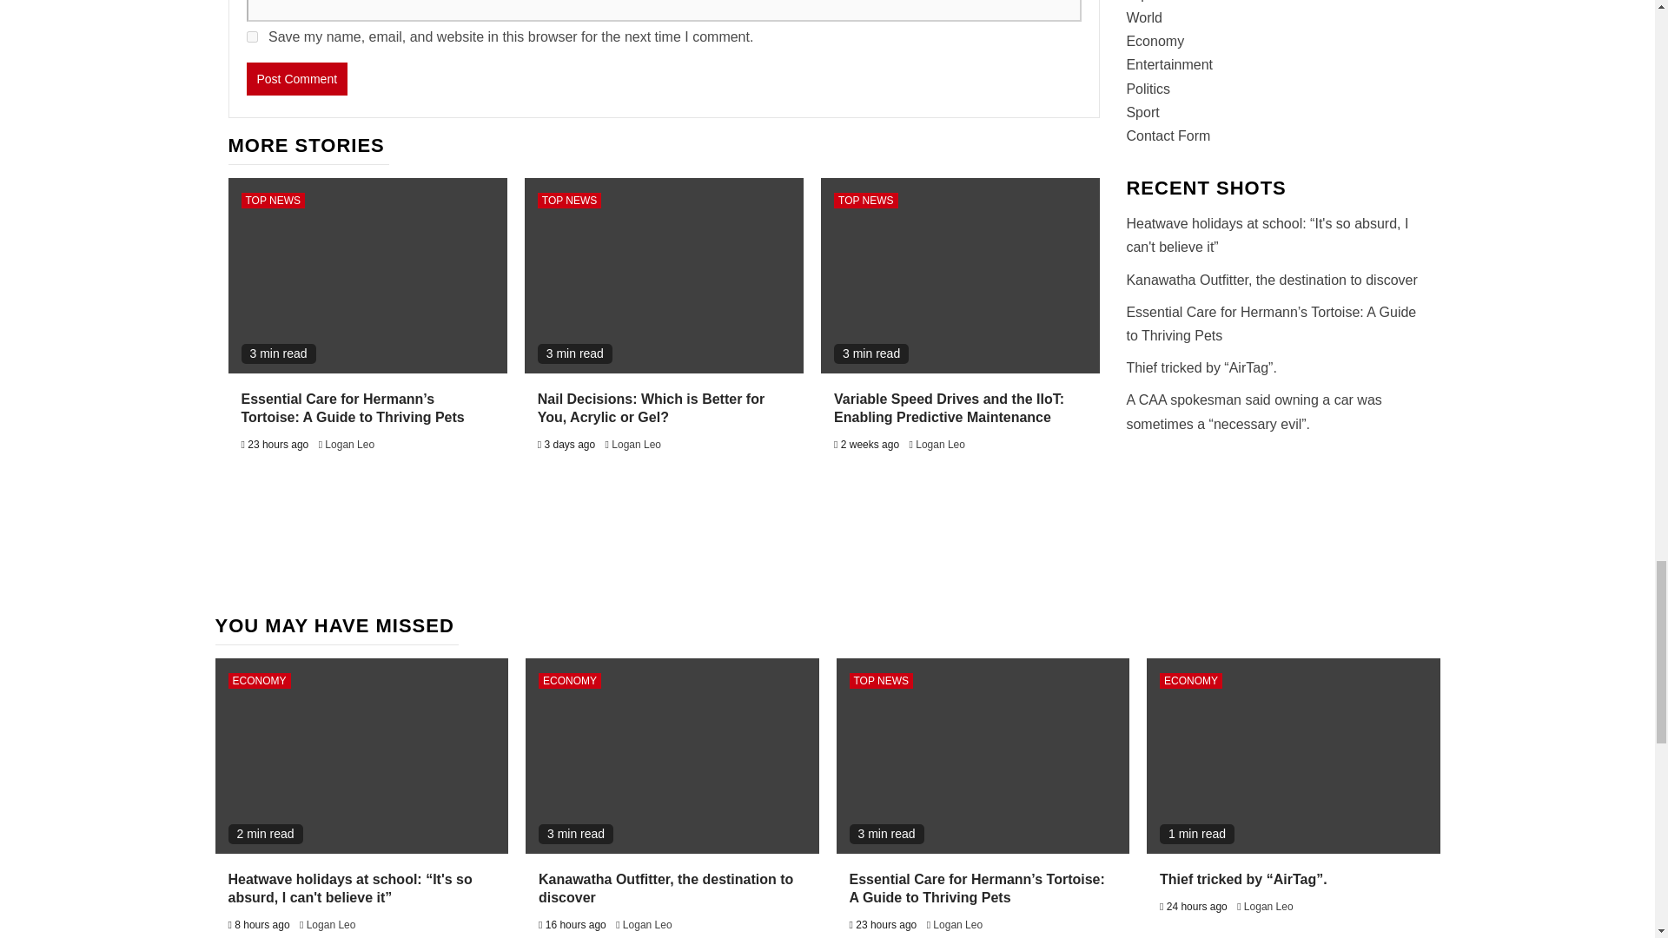  What do you see at coordinates (349, 445) in the screenshot?
I see `Logan Leo` at bounding box center [349, 445].